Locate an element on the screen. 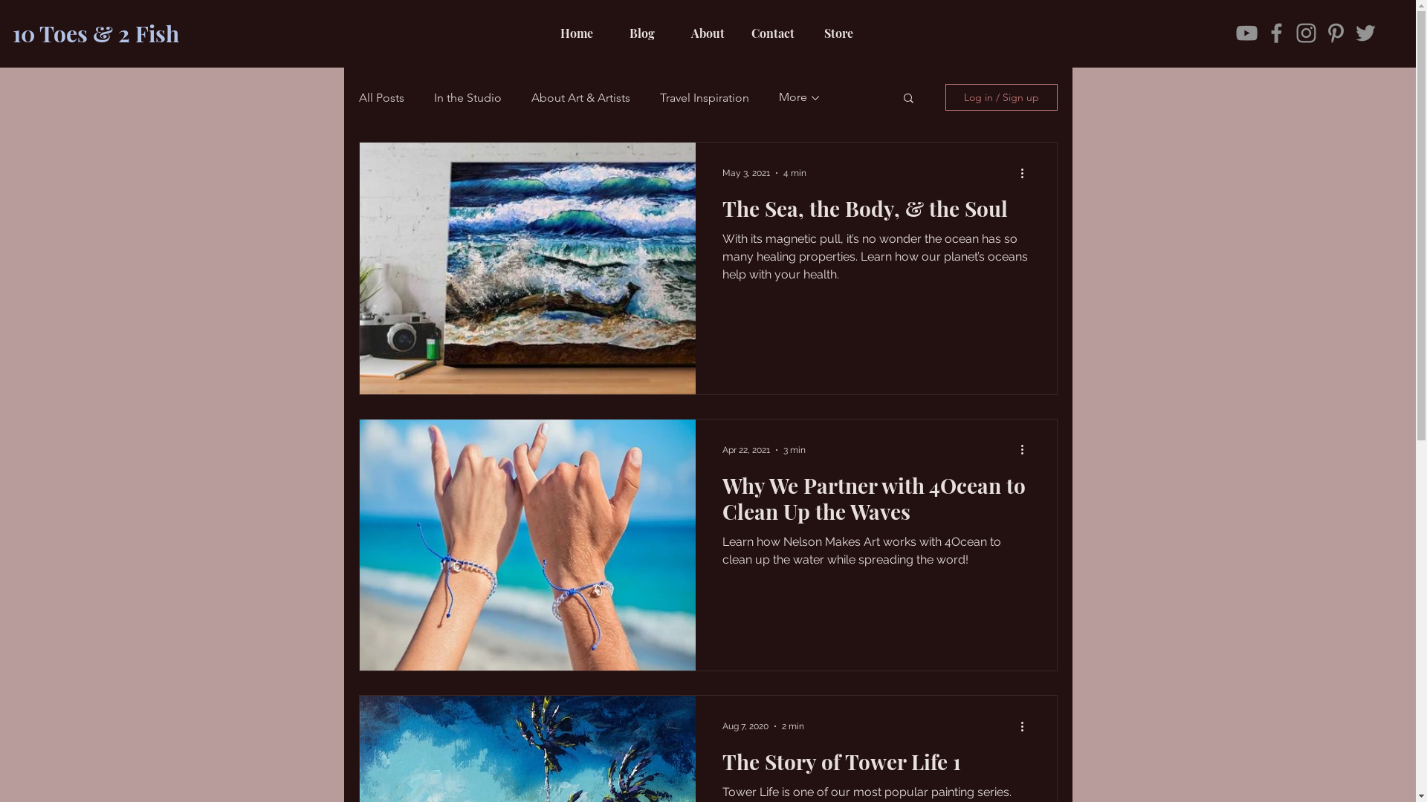 The width and height of the screenshot is (1427, 802). Travel Inspiration is located at coordinates (705, 98).